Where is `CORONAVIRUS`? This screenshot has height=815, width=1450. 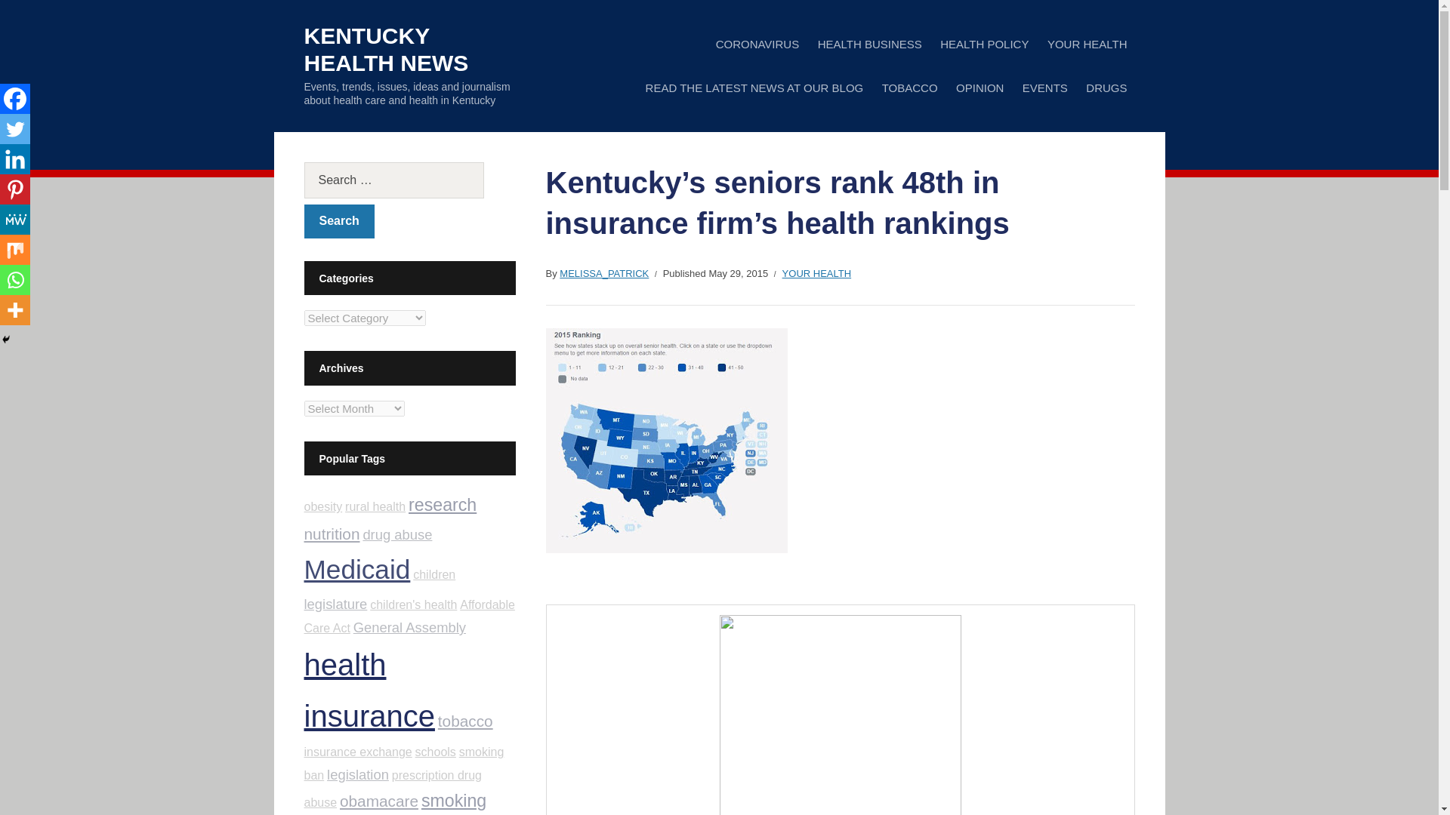 CORONAVIRUS is located at coordinates (758, 44).